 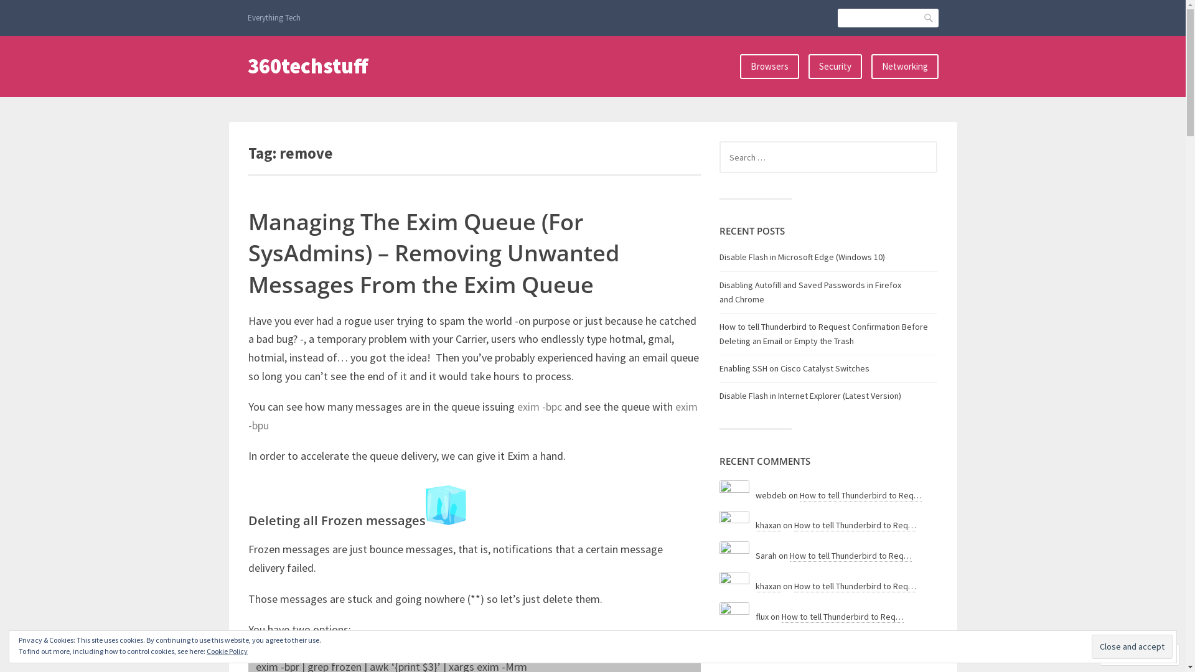 What do you see at coordinates (227, 651) in the screenshot?
I see `Cookie Policy` at bounding box center [227, 651].